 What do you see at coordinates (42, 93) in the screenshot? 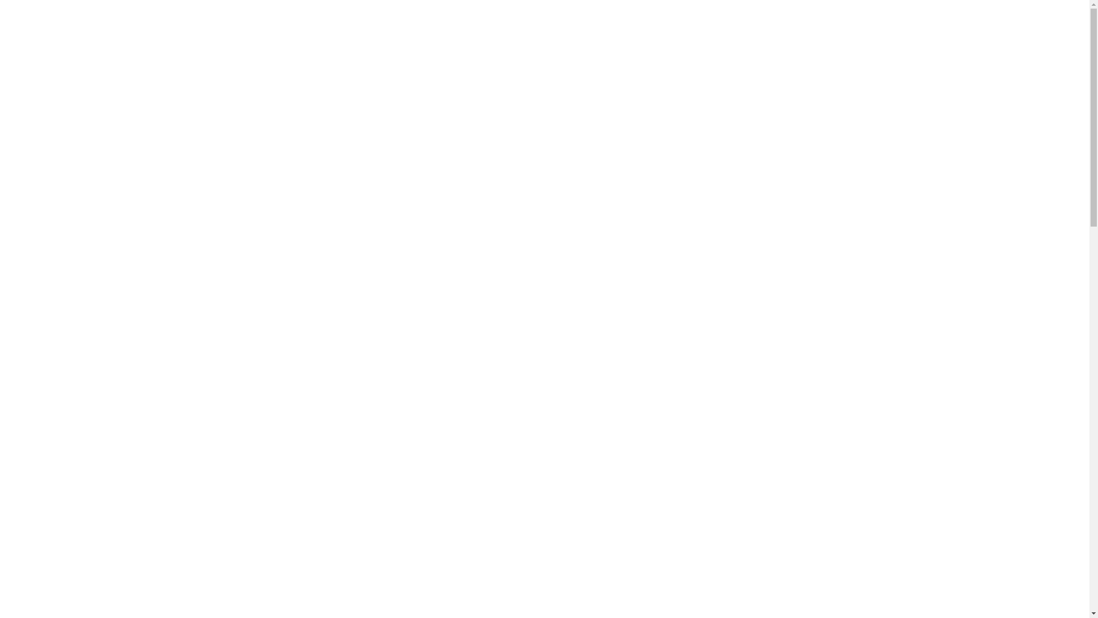
I see `Kontakt` at bounding box center [42, 93].